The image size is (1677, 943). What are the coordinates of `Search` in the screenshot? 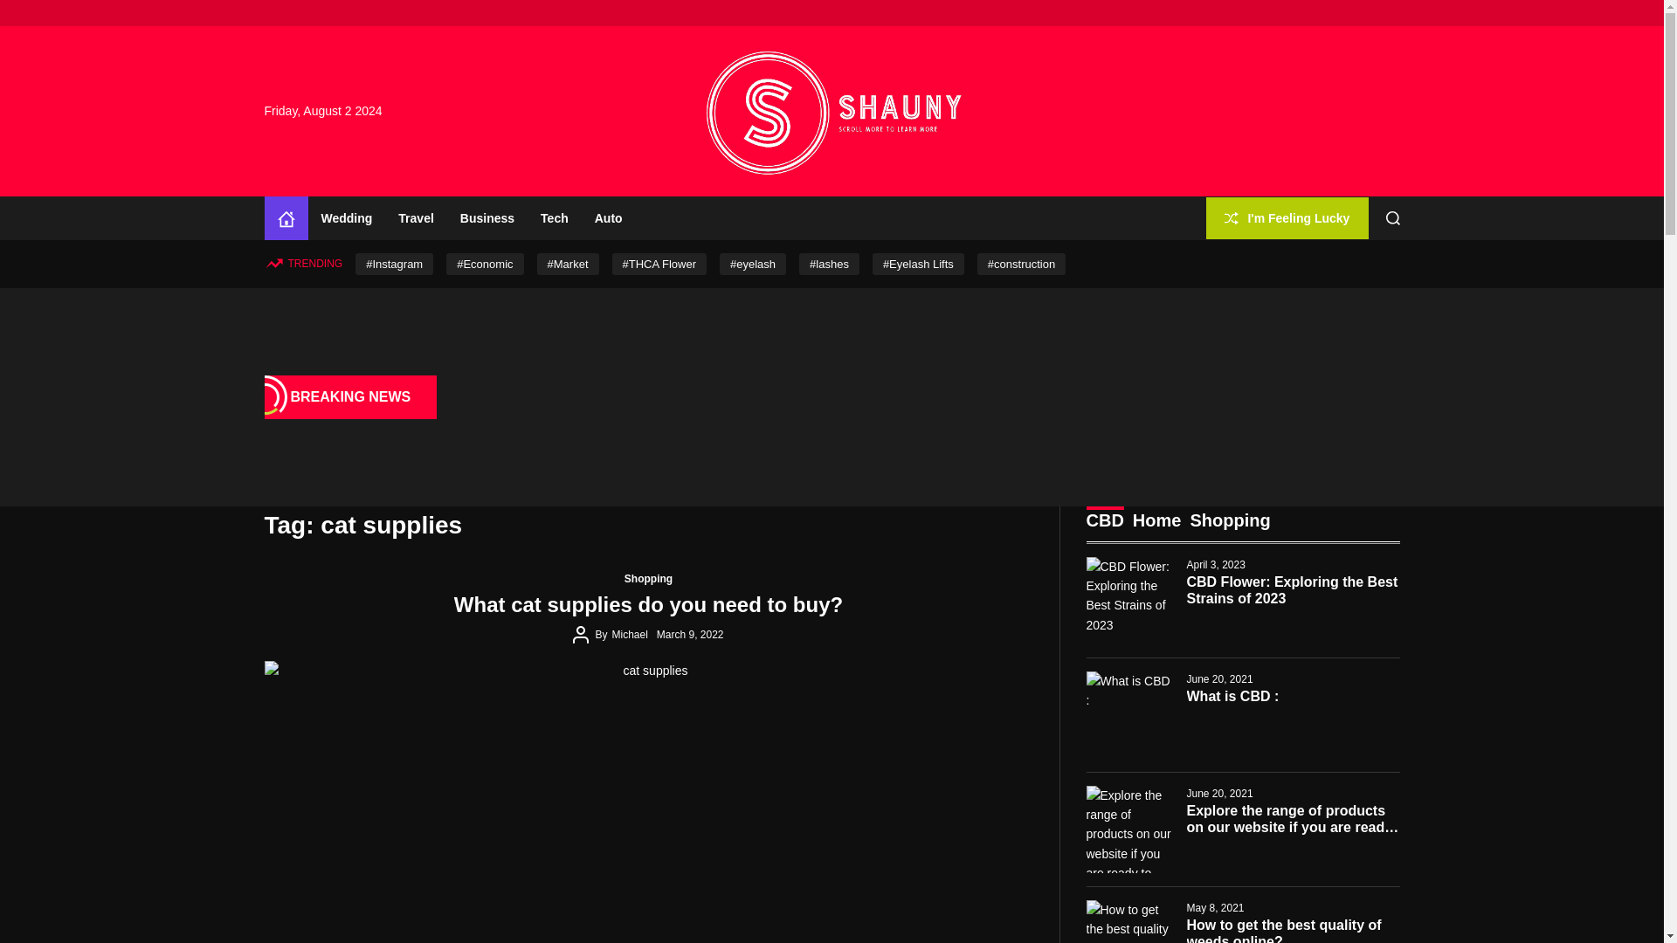 It's located at (1393, 218).